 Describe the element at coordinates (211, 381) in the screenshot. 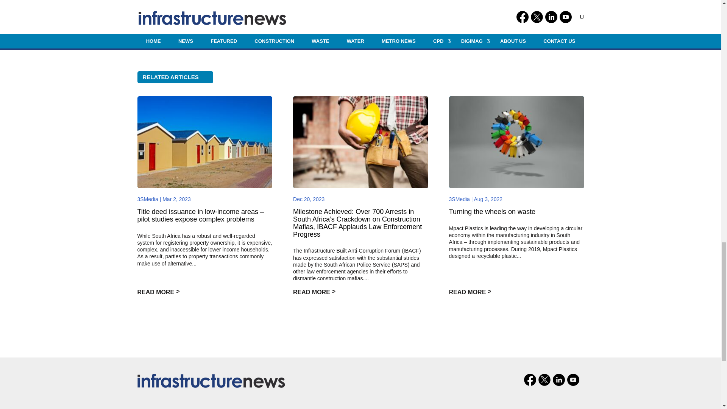

I see `thePlannerguru-red` at that location.